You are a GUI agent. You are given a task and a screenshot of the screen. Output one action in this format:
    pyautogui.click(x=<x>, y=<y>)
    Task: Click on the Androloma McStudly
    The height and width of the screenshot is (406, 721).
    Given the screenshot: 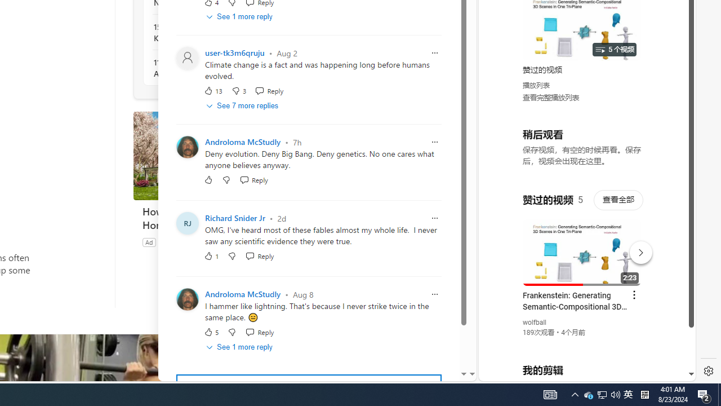 What is the action you would take?
    pyautogui.click(x=243, y=294)
    